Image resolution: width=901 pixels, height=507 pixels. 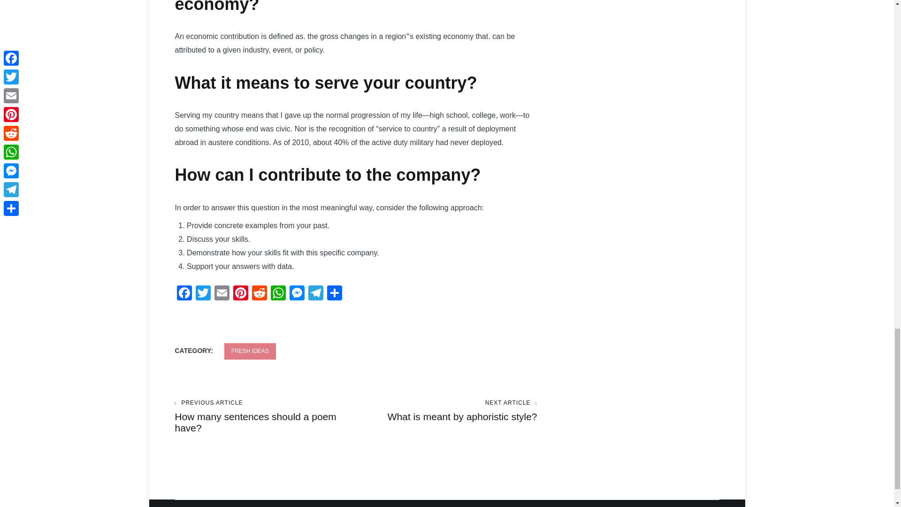 What do you see at coordinates (259, 294) in the screenshot?
I see `Reddit` at bounding box center [259, 294].